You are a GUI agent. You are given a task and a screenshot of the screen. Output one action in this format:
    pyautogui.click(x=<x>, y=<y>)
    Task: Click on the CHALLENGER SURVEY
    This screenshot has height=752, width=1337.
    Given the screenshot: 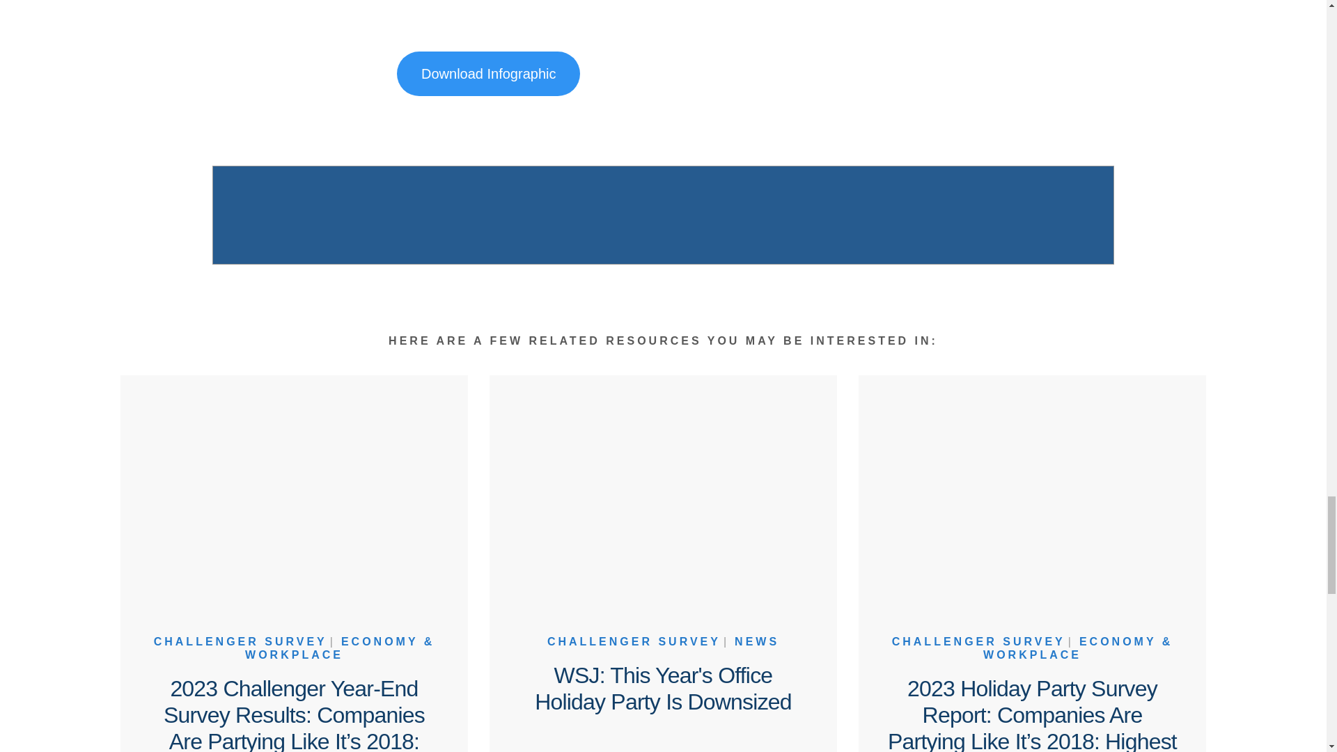 What is the action you would take?
    pyautogui.click(x=634, y=641)
    